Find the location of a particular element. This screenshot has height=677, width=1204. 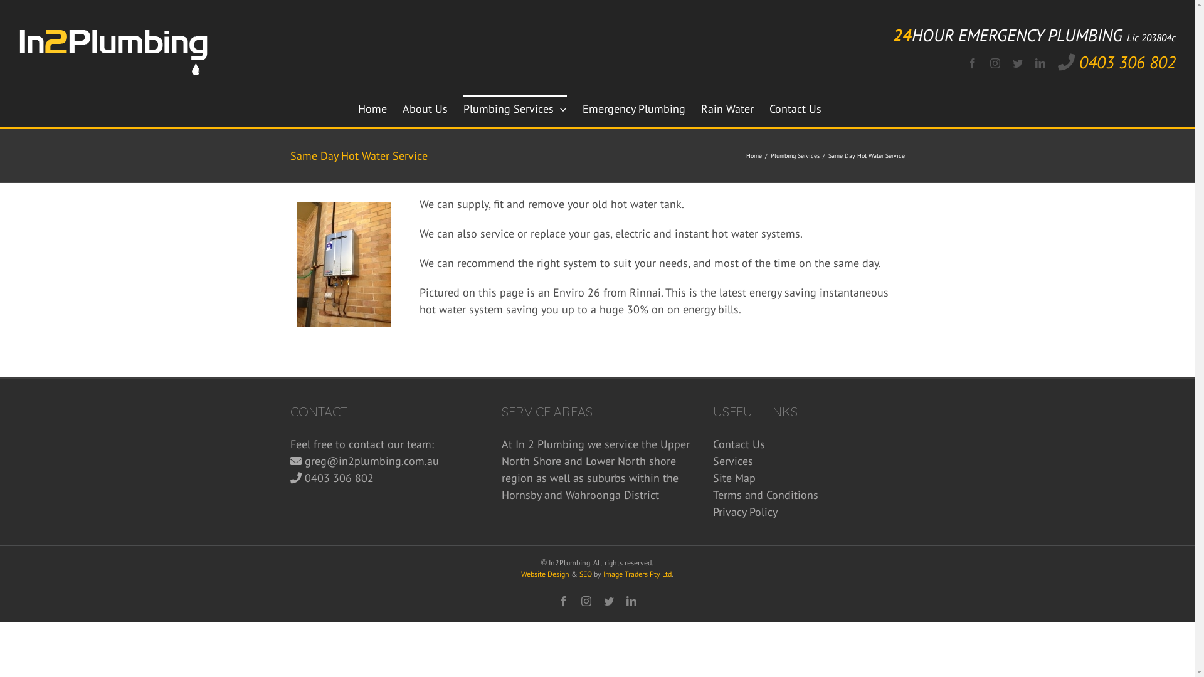

Linkedin is located at coordinates (1040, 63).